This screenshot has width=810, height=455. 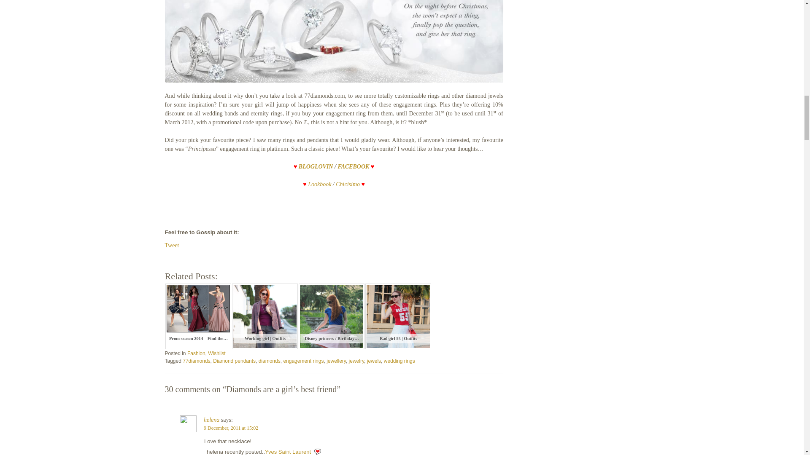 What do you see at coordinates (221, 257) in the screenshot?
I see `Share on Google` at bounding box center [221, 257].